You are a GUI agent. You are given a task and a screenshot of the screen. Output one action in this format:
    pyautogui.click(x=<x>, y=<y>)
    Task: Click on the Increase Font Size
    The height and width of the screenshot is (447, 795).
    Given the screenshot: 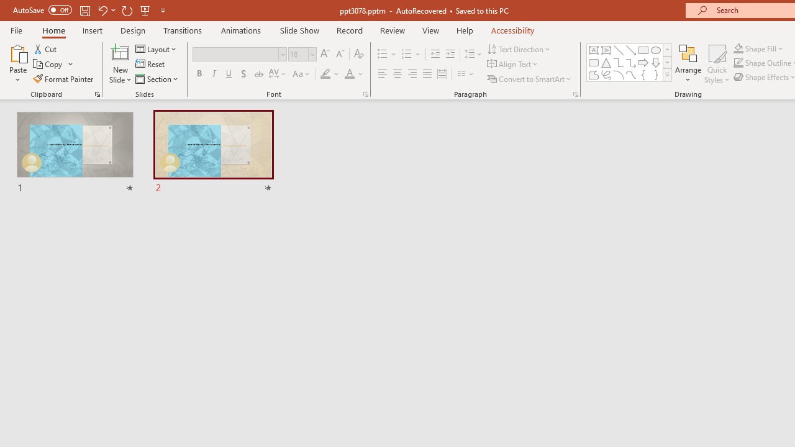 What is the action you would take?
    pyautogui.click(x=324, y=55)
    